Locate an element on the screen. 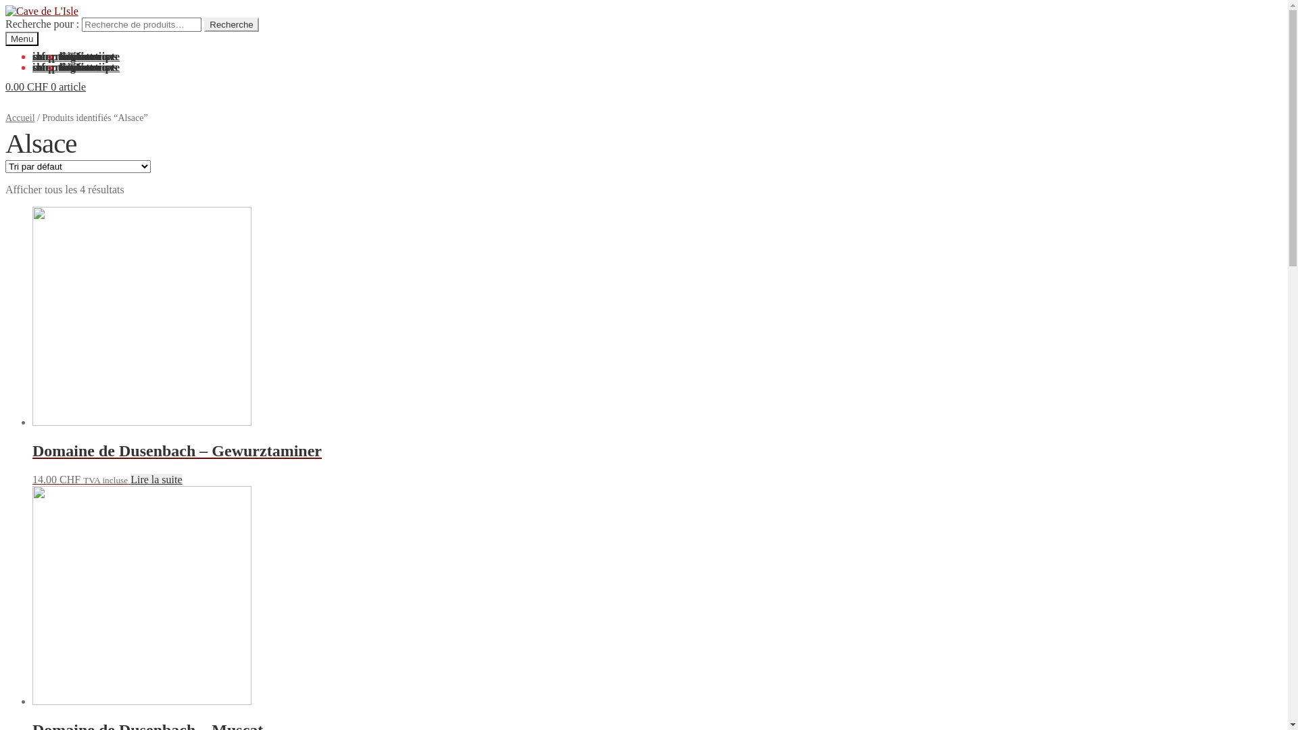  Recherche is located at coordinates (231, 24).